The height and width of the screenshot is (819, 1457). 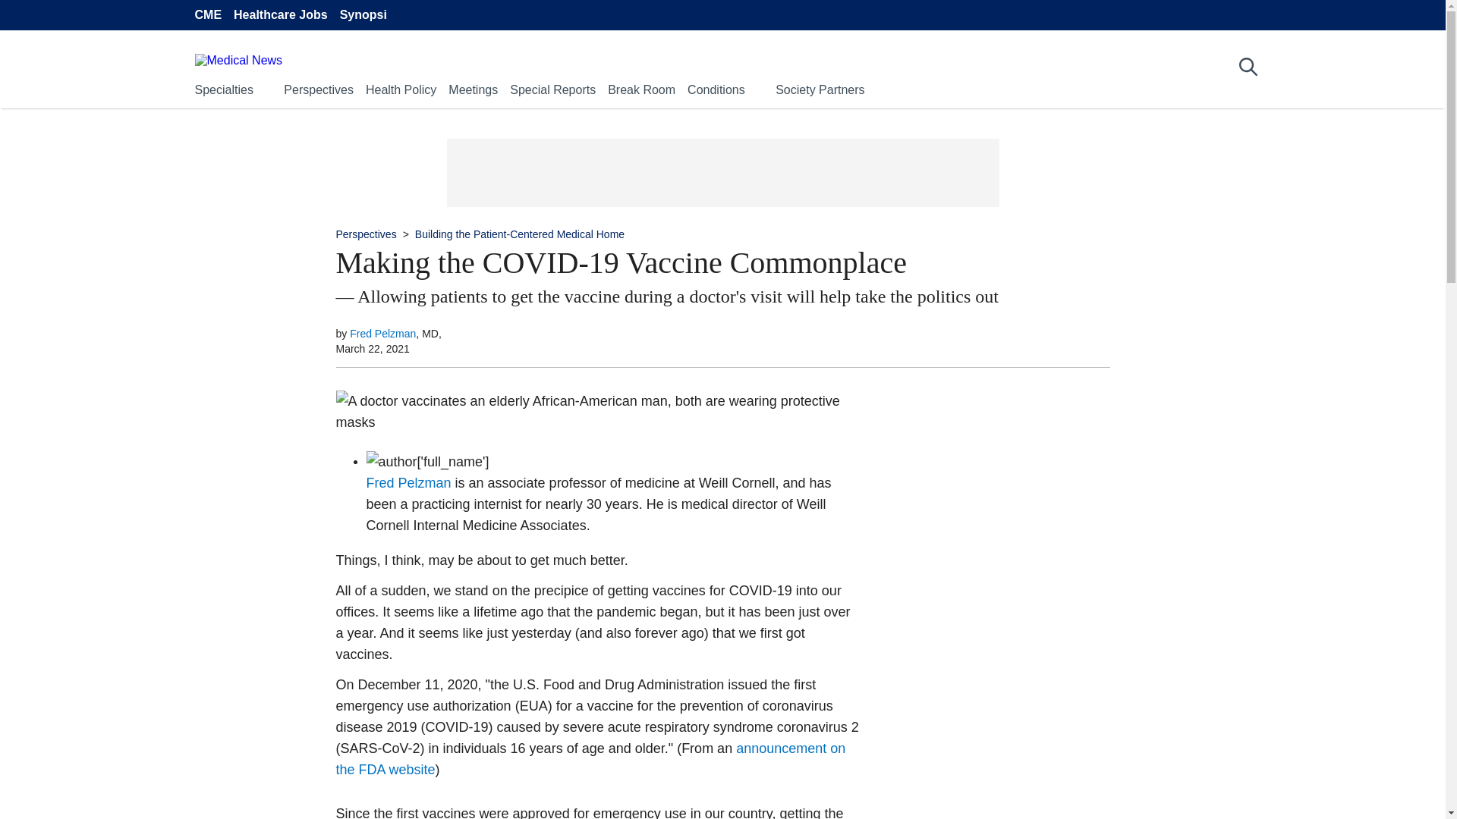 What do you see at coordinates (363, 15) in the screenshot?
I see `Synopsi` at bounding box center [363, 15].